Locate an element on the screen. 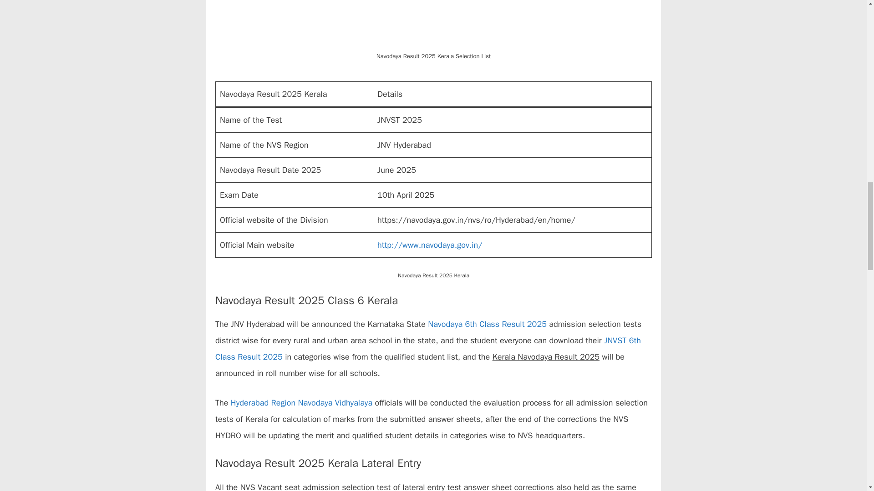 The height and width of the screenshot is (491, 874). Hyderabad Region Navodaya Vidhyalaya is located at coordinates (301, 403).